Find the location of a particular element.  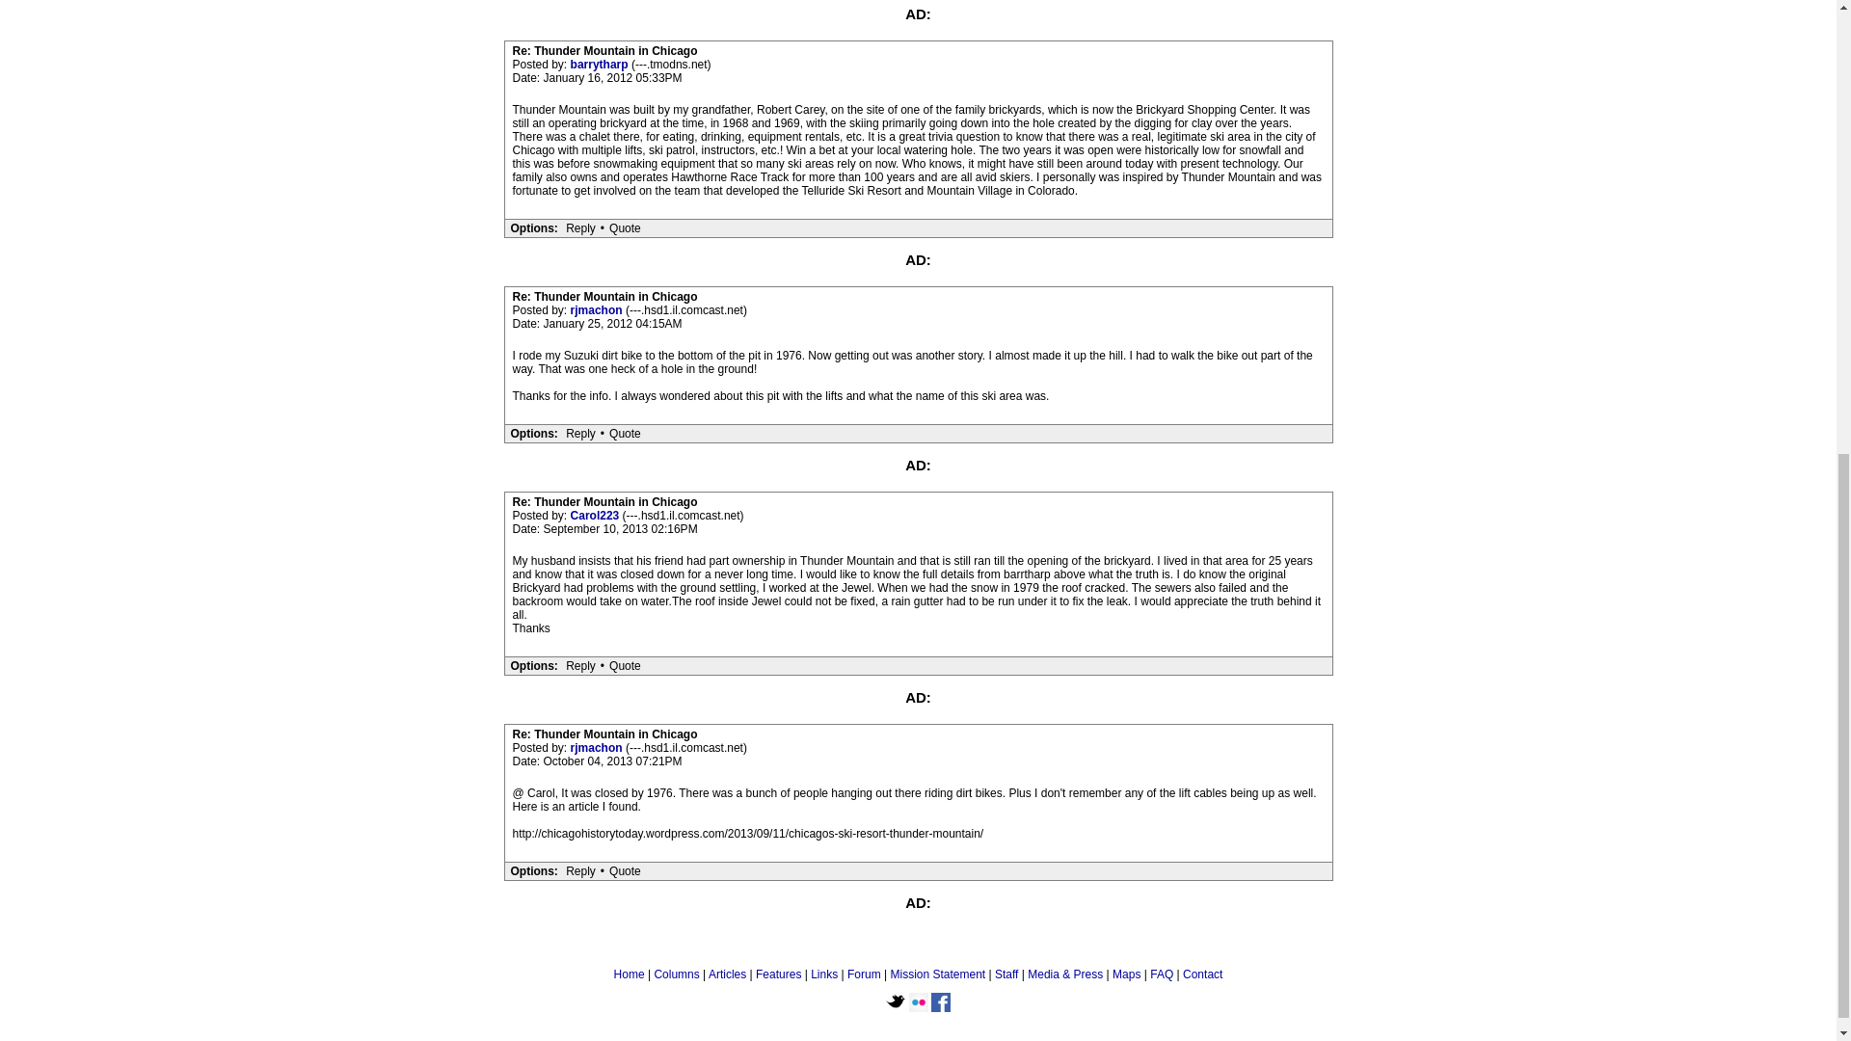

Quote is located at coordinates (625, 665).